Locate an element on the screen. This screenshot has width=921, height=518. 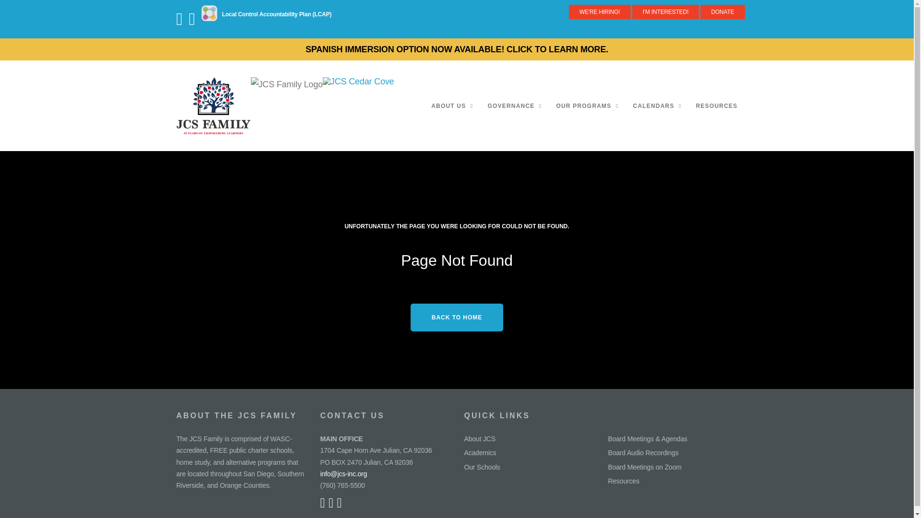
BACK TO HOME is located at coordinates (457, 318).